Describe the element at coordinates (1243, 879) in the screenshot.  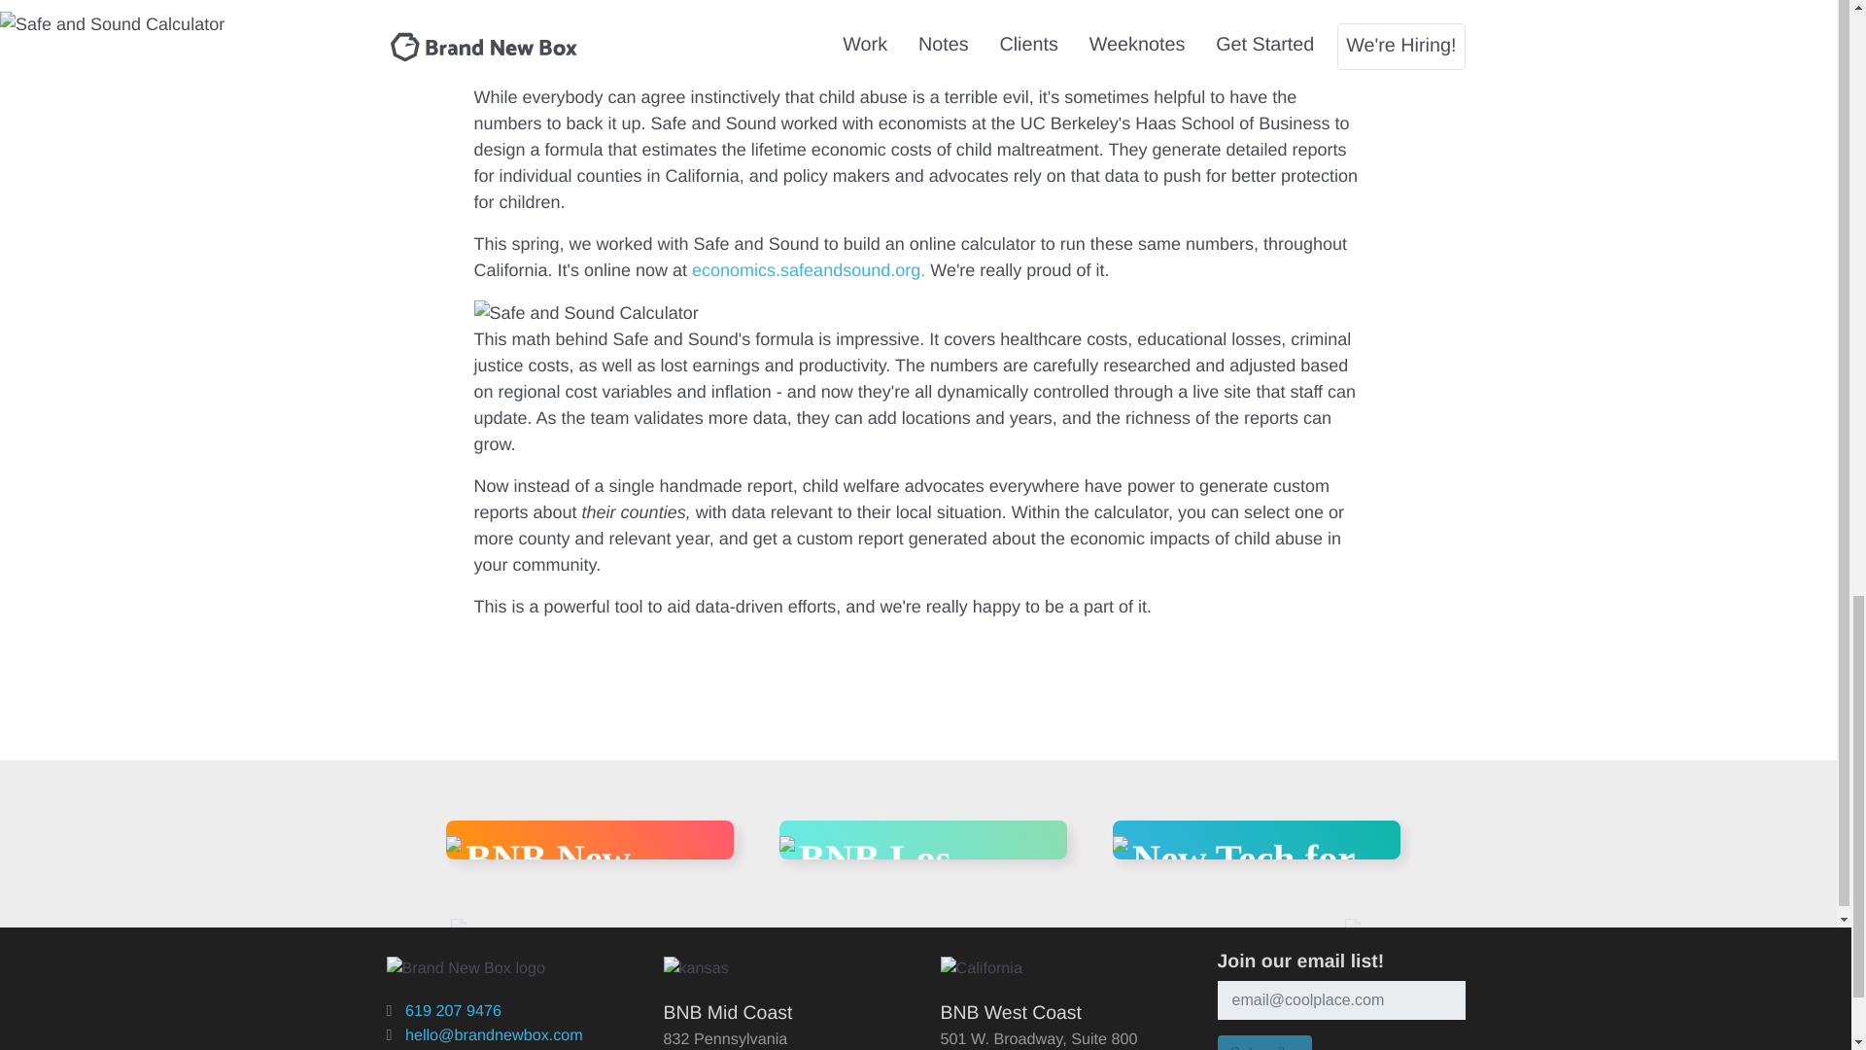
I see `New Tech for the WSC` at that location.